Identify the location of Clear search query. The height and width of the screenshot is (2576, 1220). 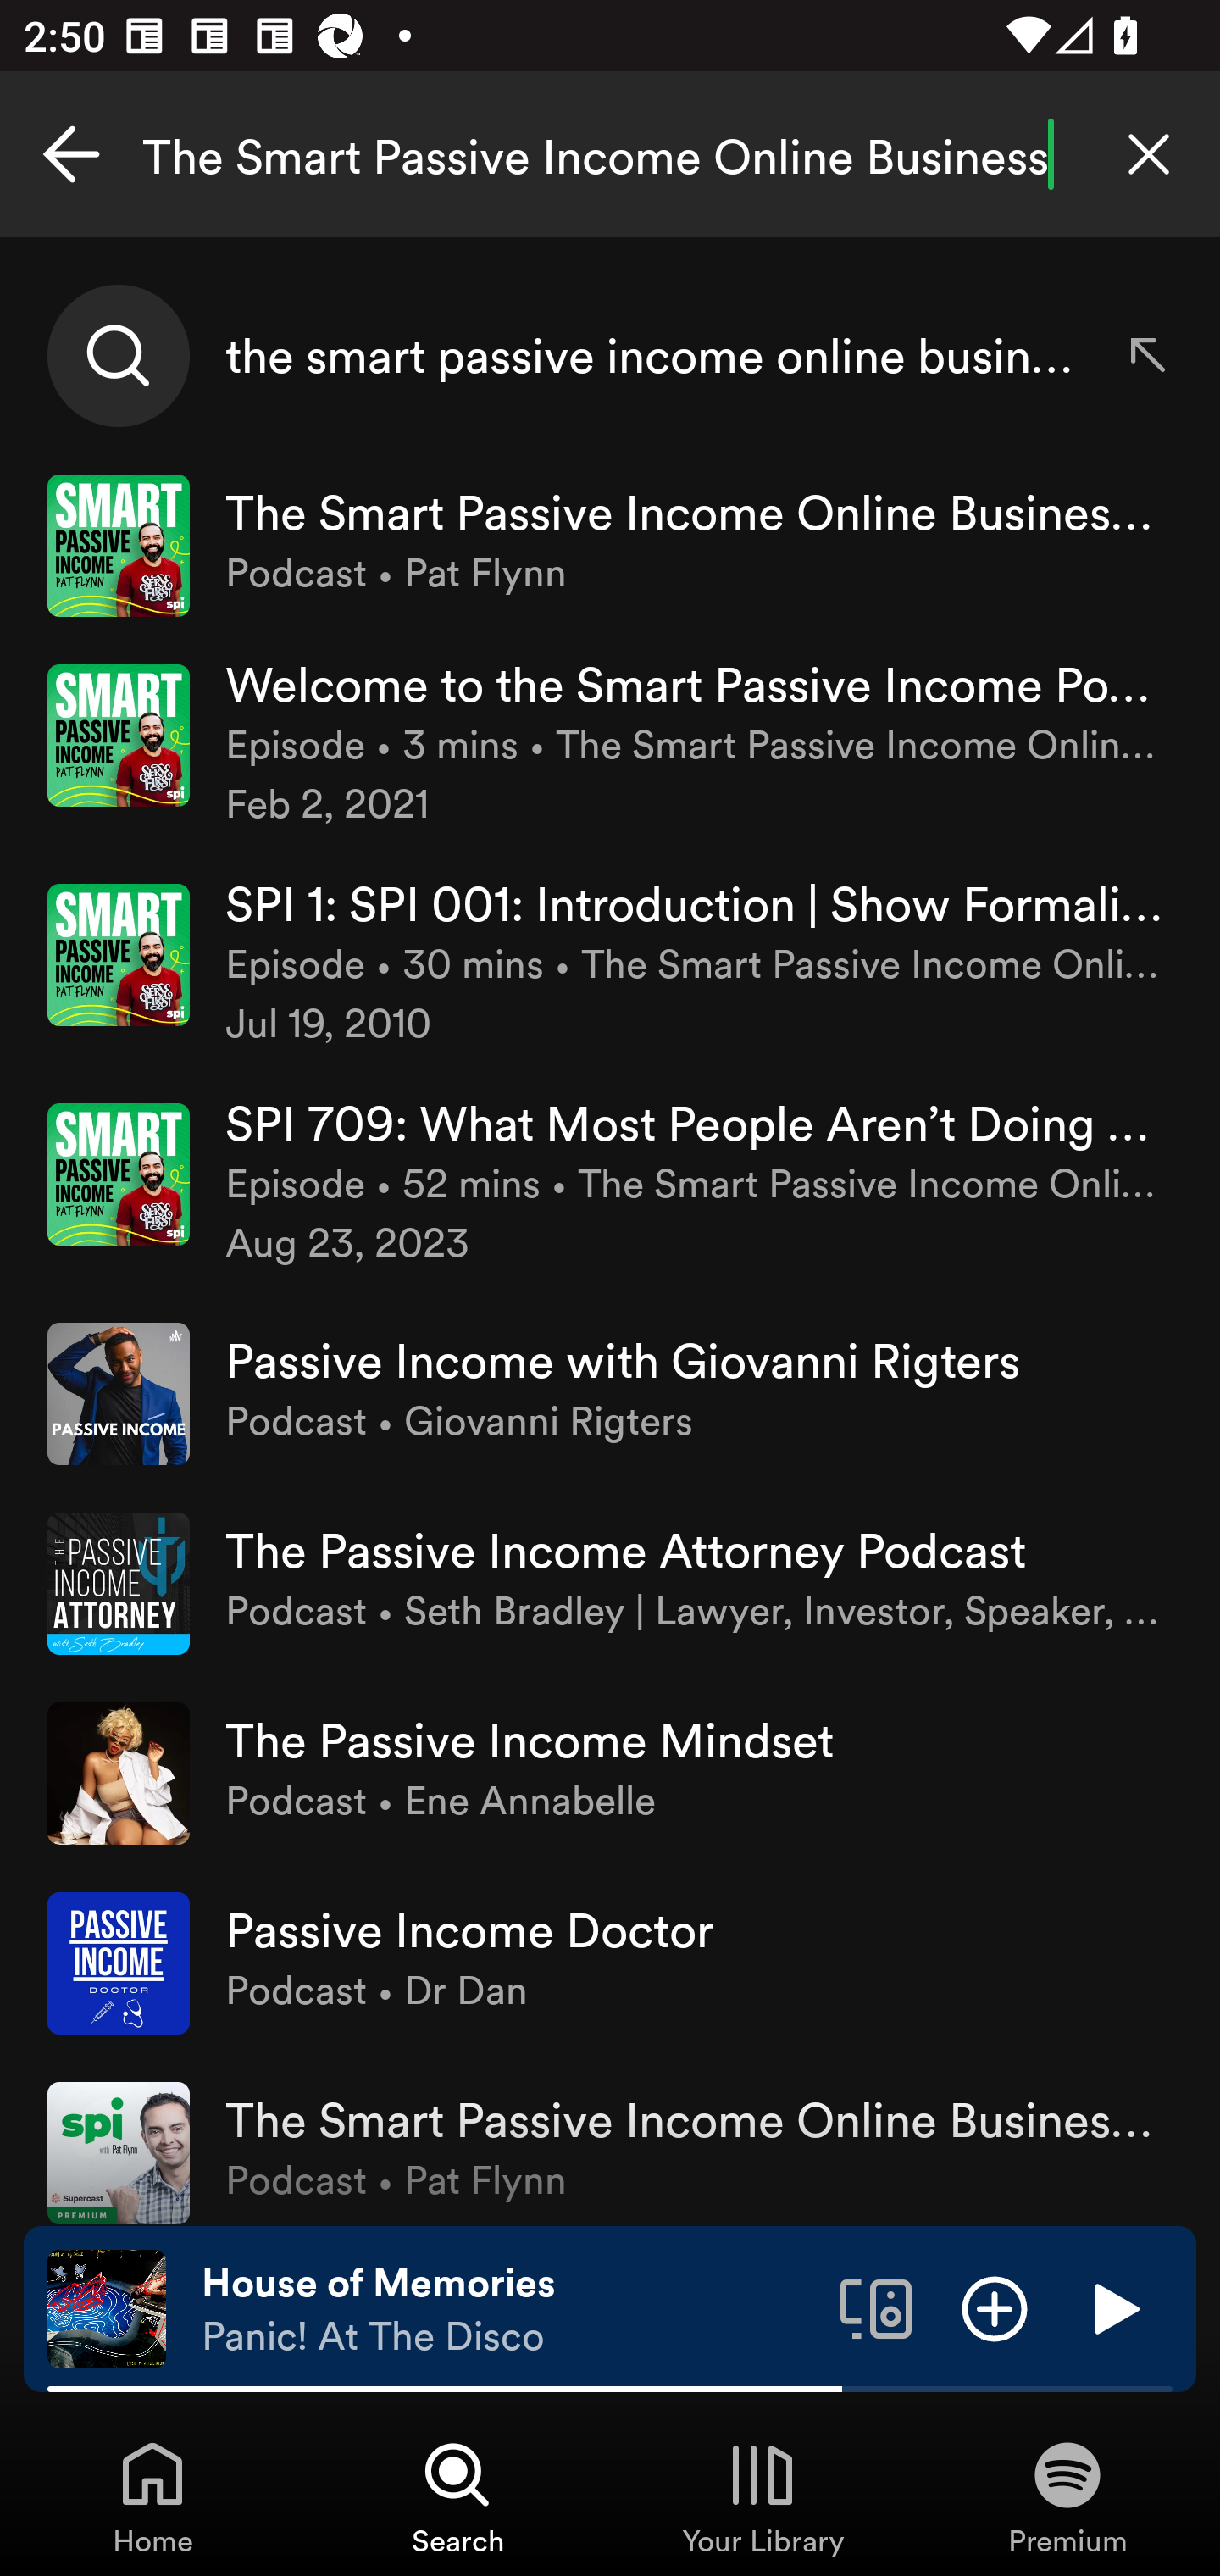
(1149, 154).